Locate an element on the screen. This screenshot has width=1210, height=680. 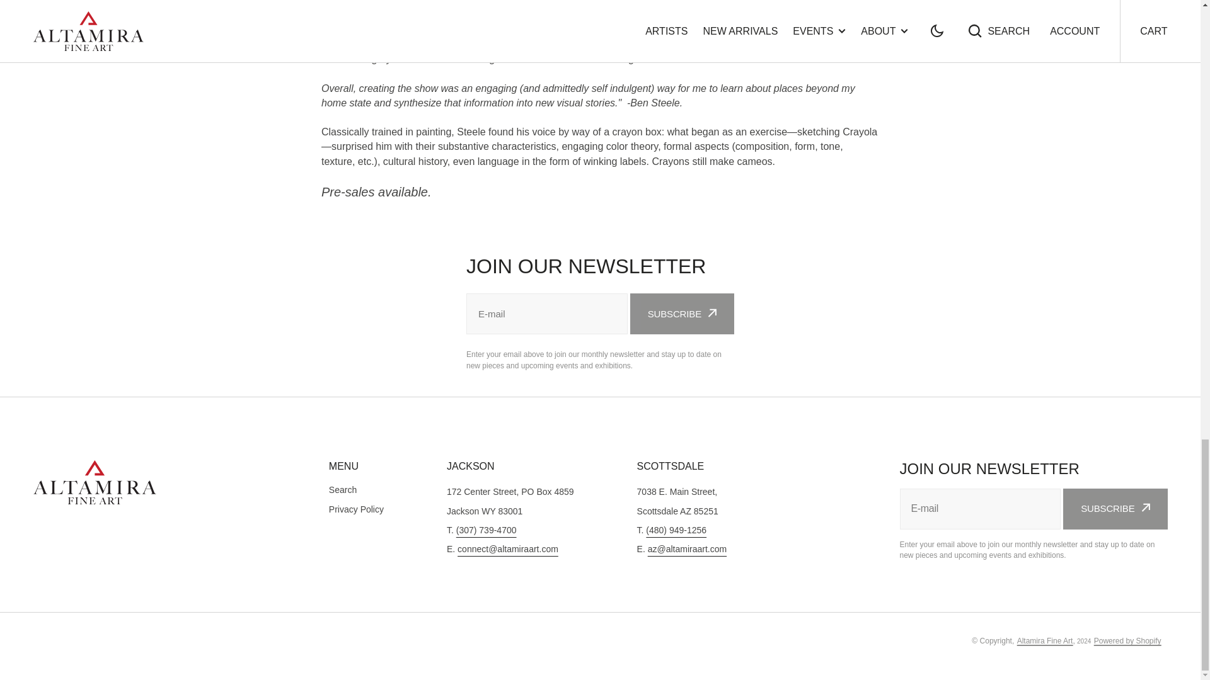
SUBSCRIBE is located at coordinates (682, 314).